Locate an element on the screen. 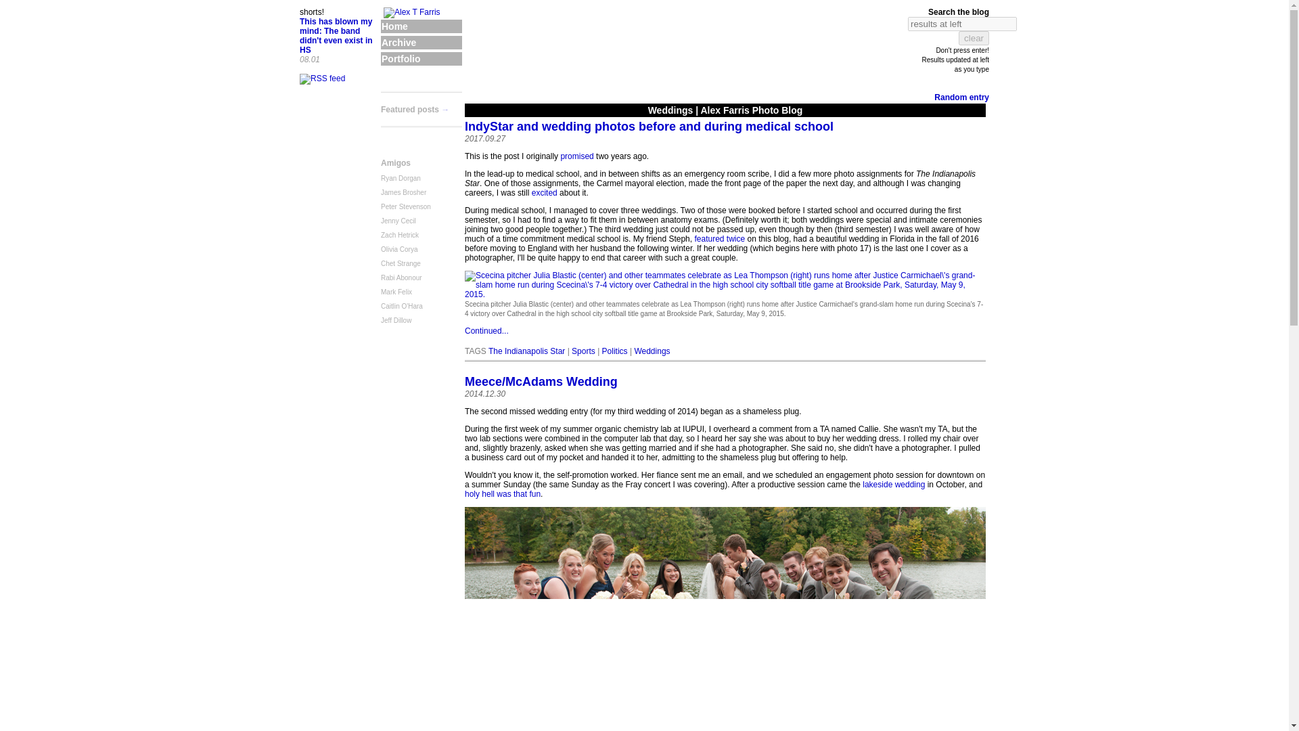  Random entry is located at coordinates (961, 97).